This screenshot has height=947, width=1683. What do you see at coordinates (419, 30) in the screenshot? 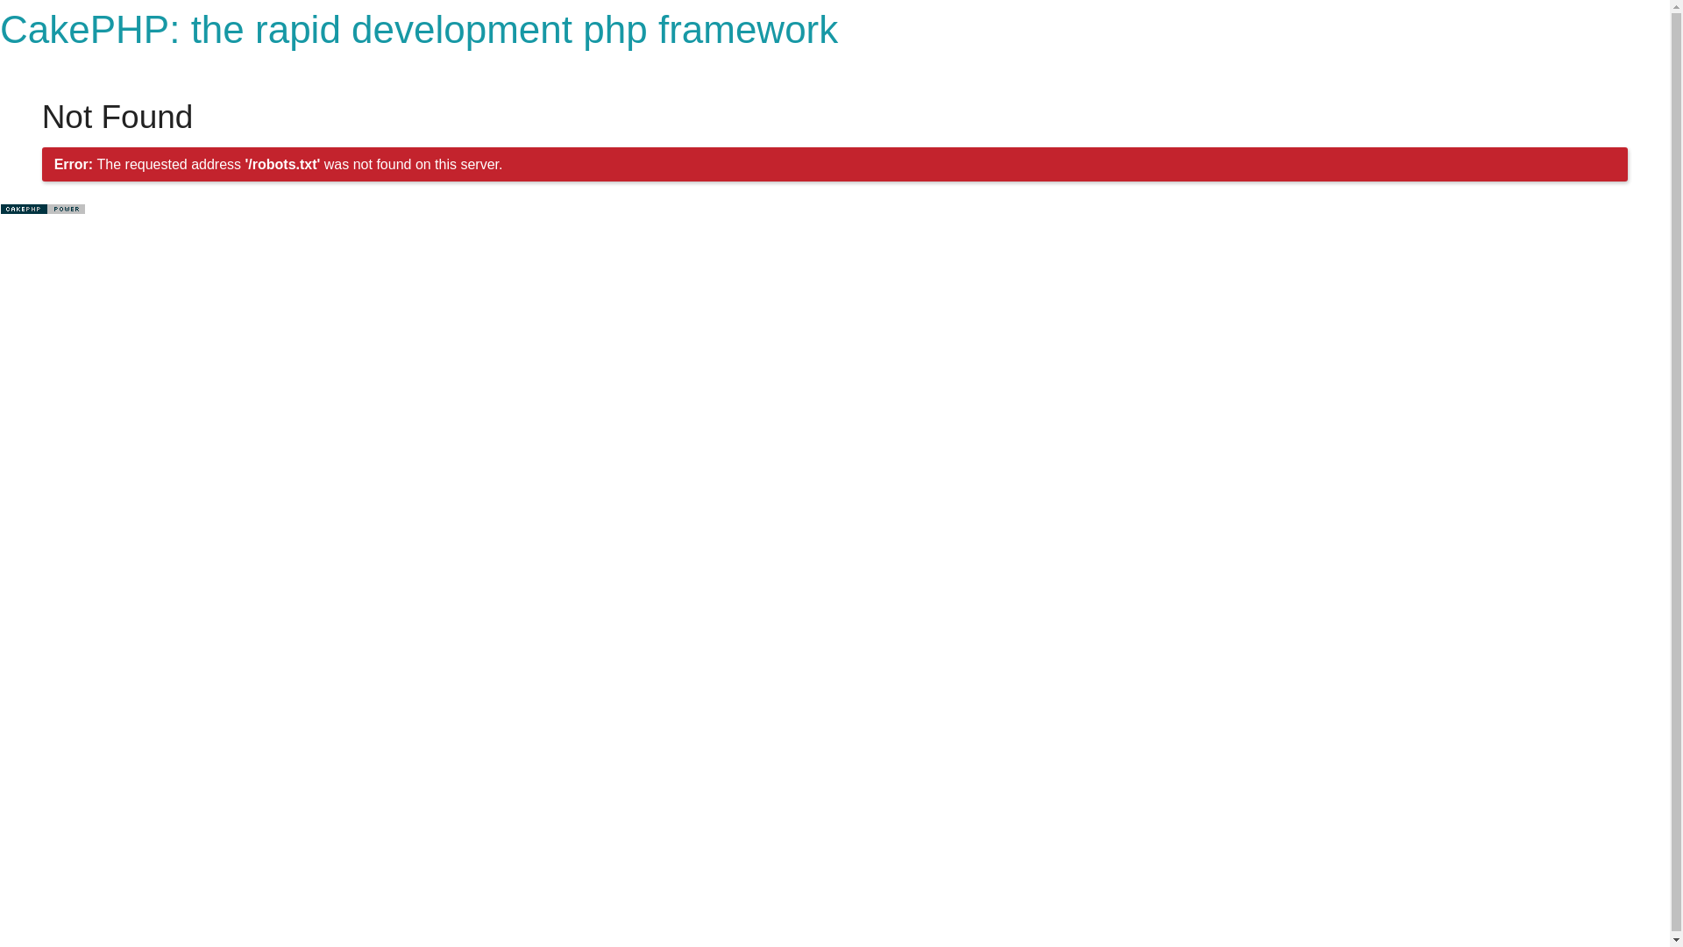
I see `CakePHP: the rapid development php framework` at bounding box center [419, 30].